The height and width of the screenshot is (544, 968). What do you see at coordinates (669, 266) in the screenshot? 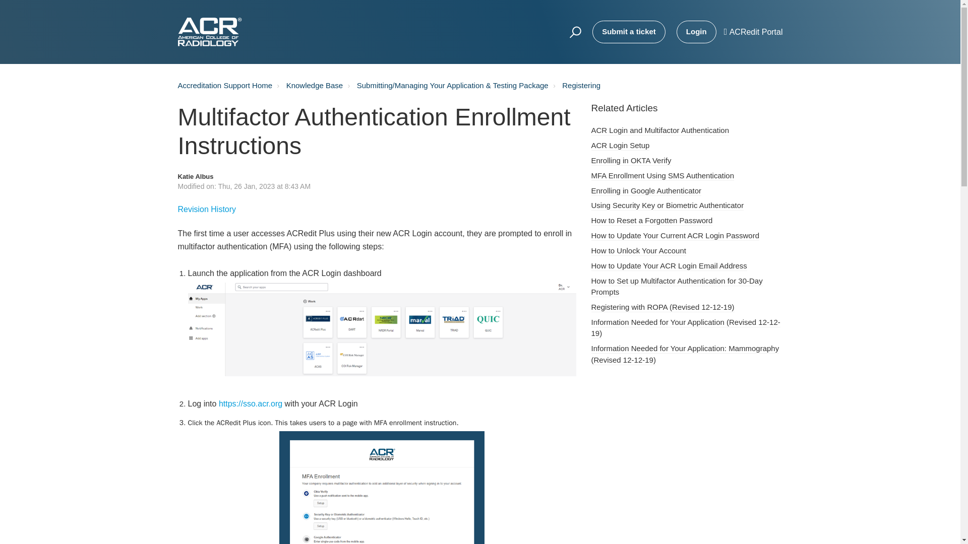
I see `How to Update Your ACR Login Email Address` at bounding box center [669, 266].